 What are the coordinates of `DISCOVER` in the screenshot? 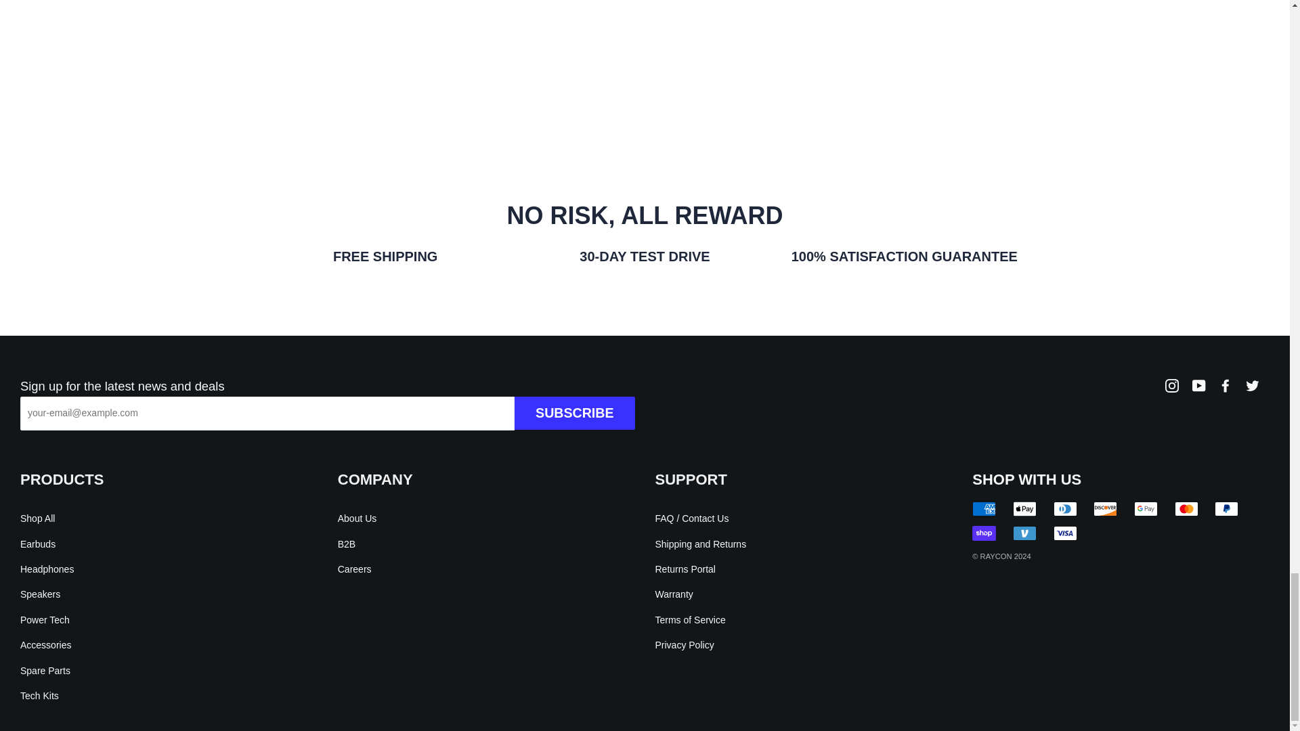 It's located at (1105, 508).